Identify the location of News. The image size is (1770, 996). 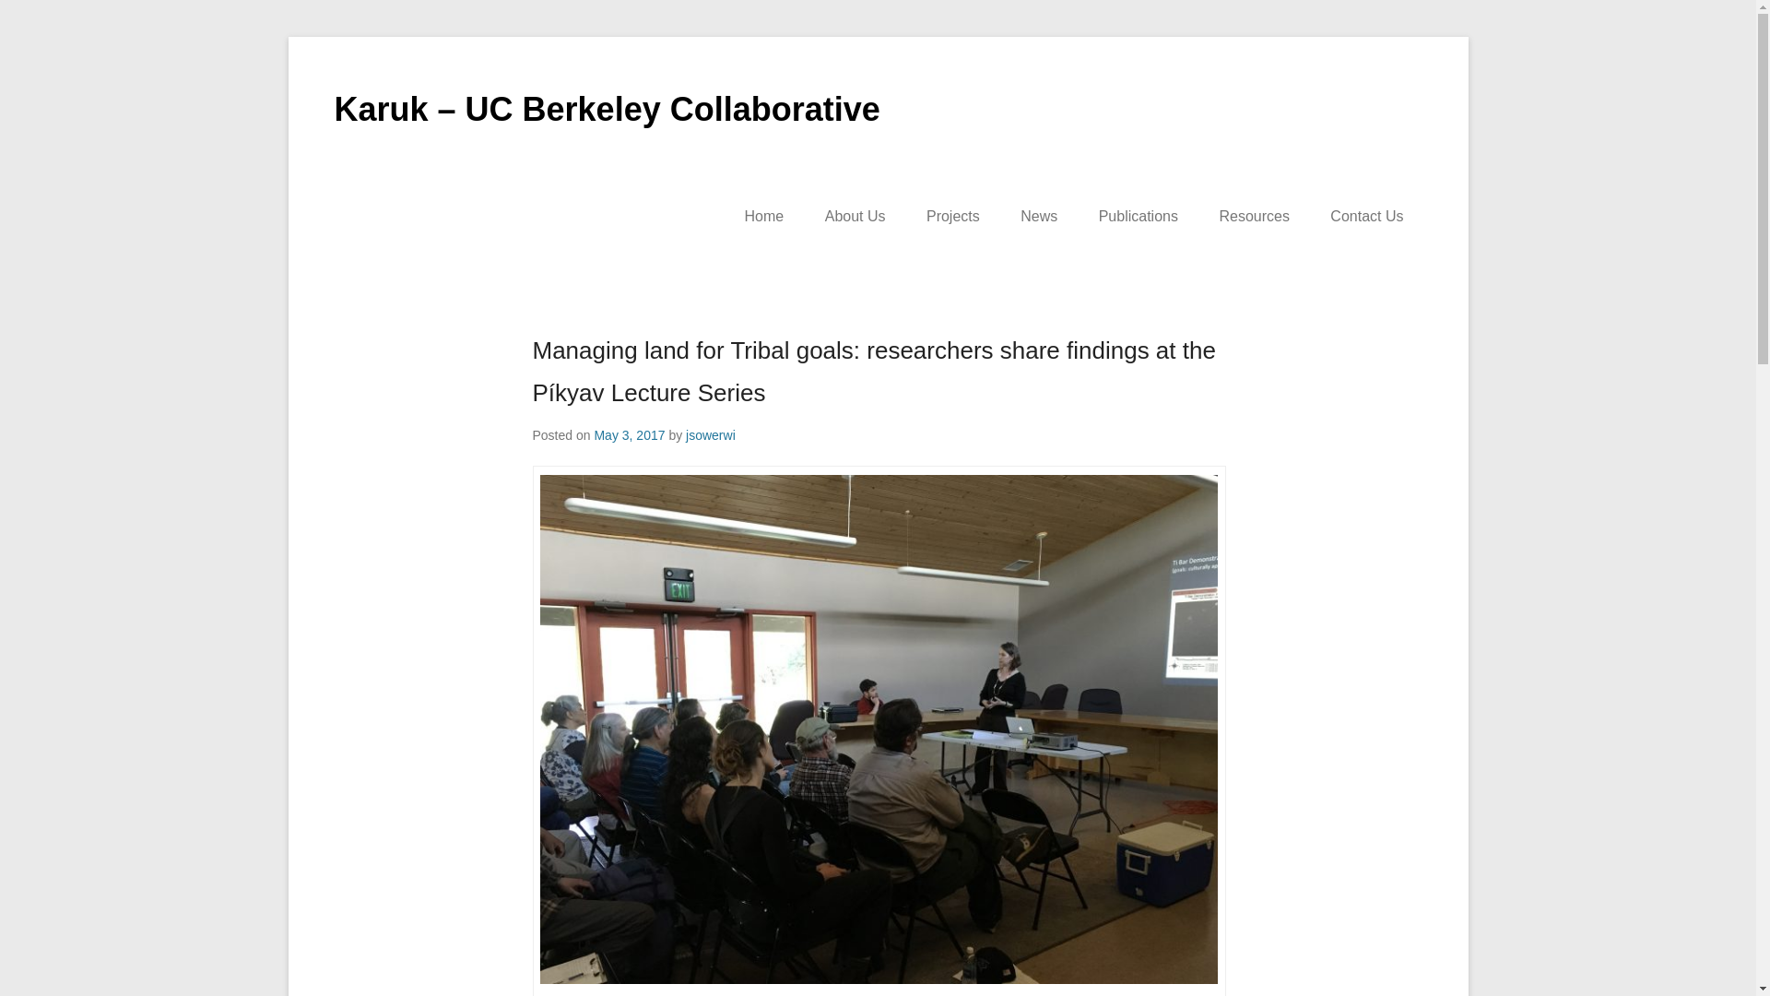
(1038, 216).